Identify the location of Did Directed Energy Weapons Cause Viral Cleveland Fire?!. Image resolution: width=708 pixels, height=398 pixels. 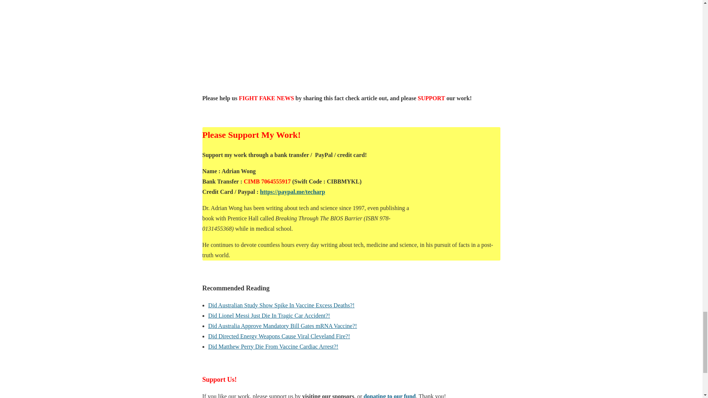
(279, 336).